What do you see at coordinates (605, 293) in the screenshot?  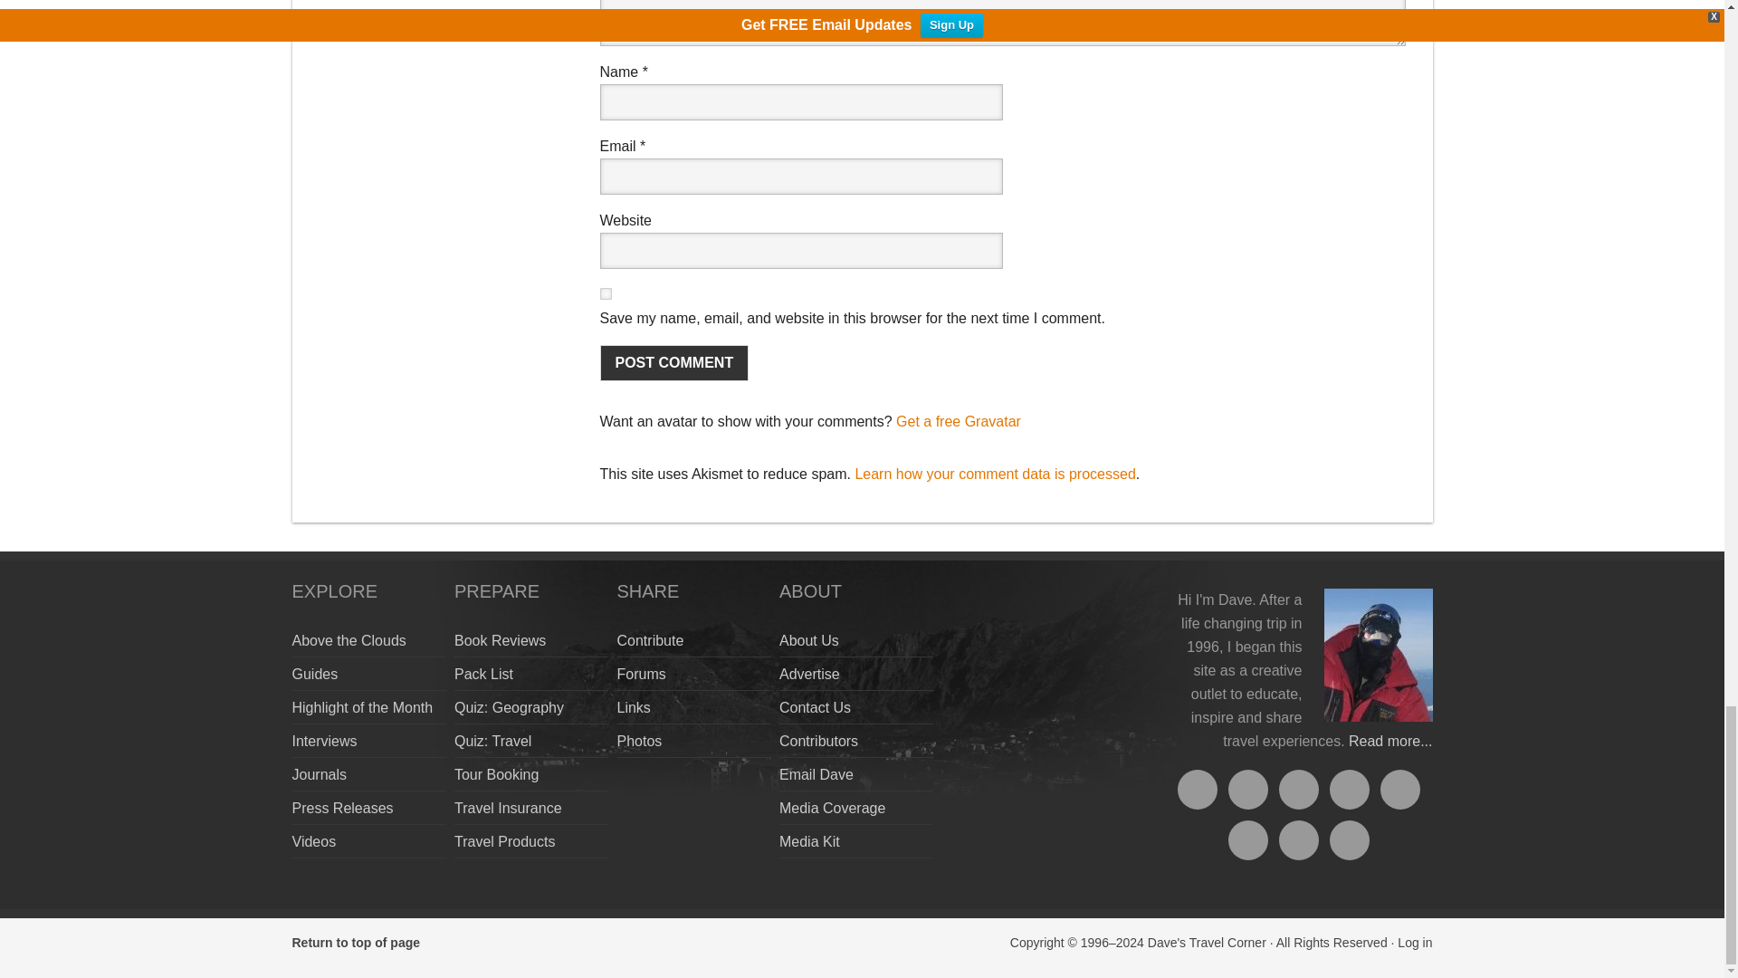 I see `yes` at bounding box center [605, 293].